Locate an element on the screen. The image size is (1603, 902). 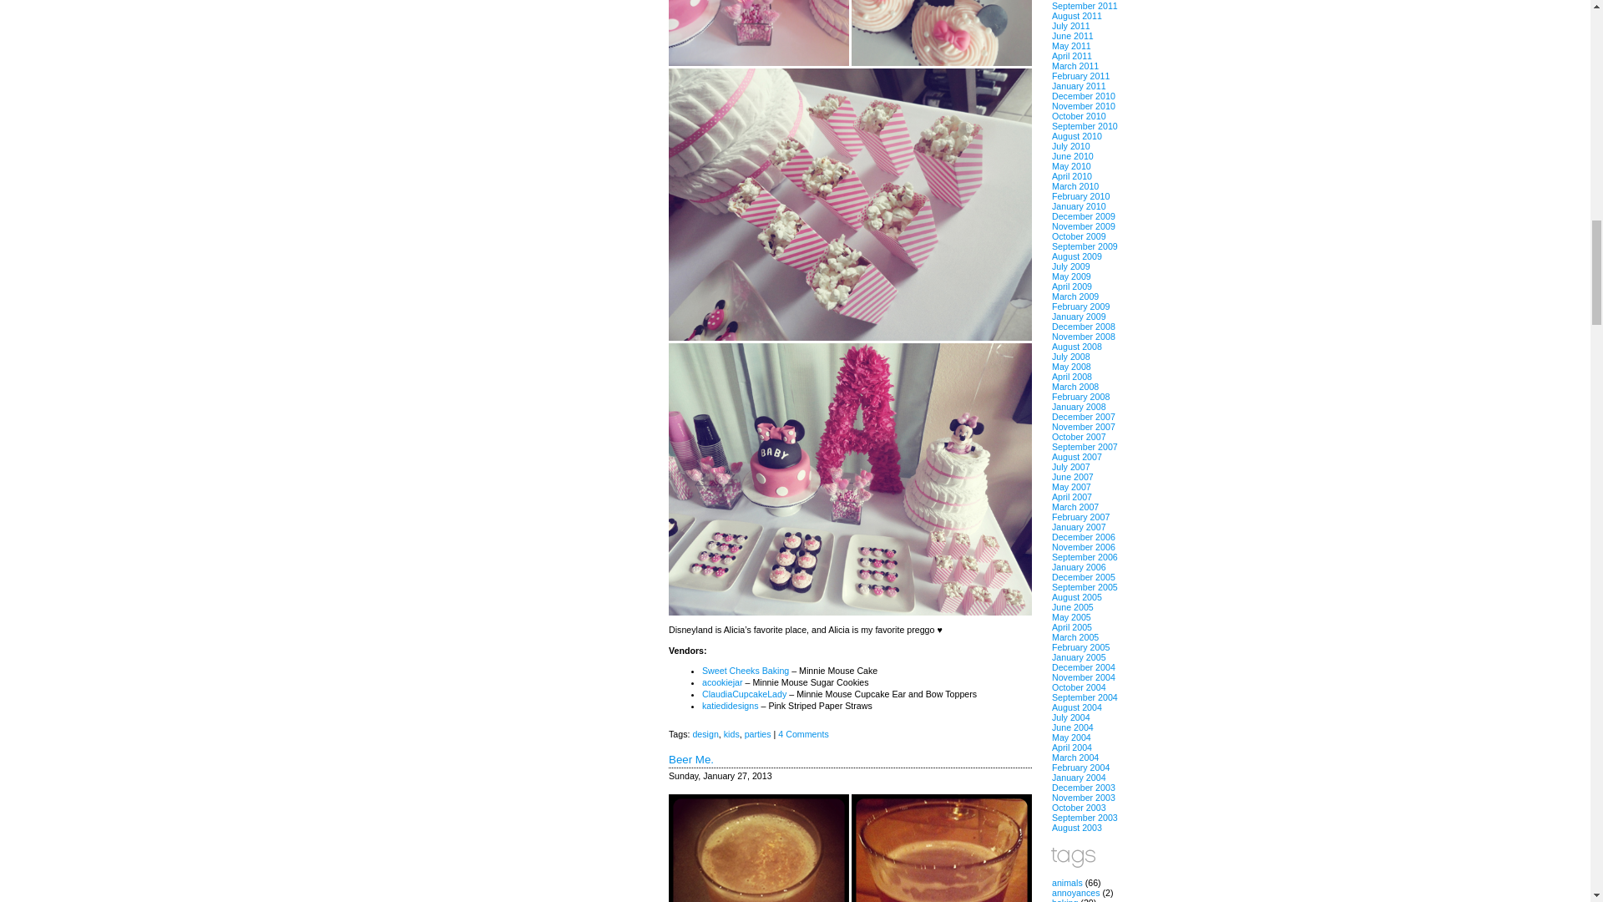
4 Comments is located at coordinates (803, 733).